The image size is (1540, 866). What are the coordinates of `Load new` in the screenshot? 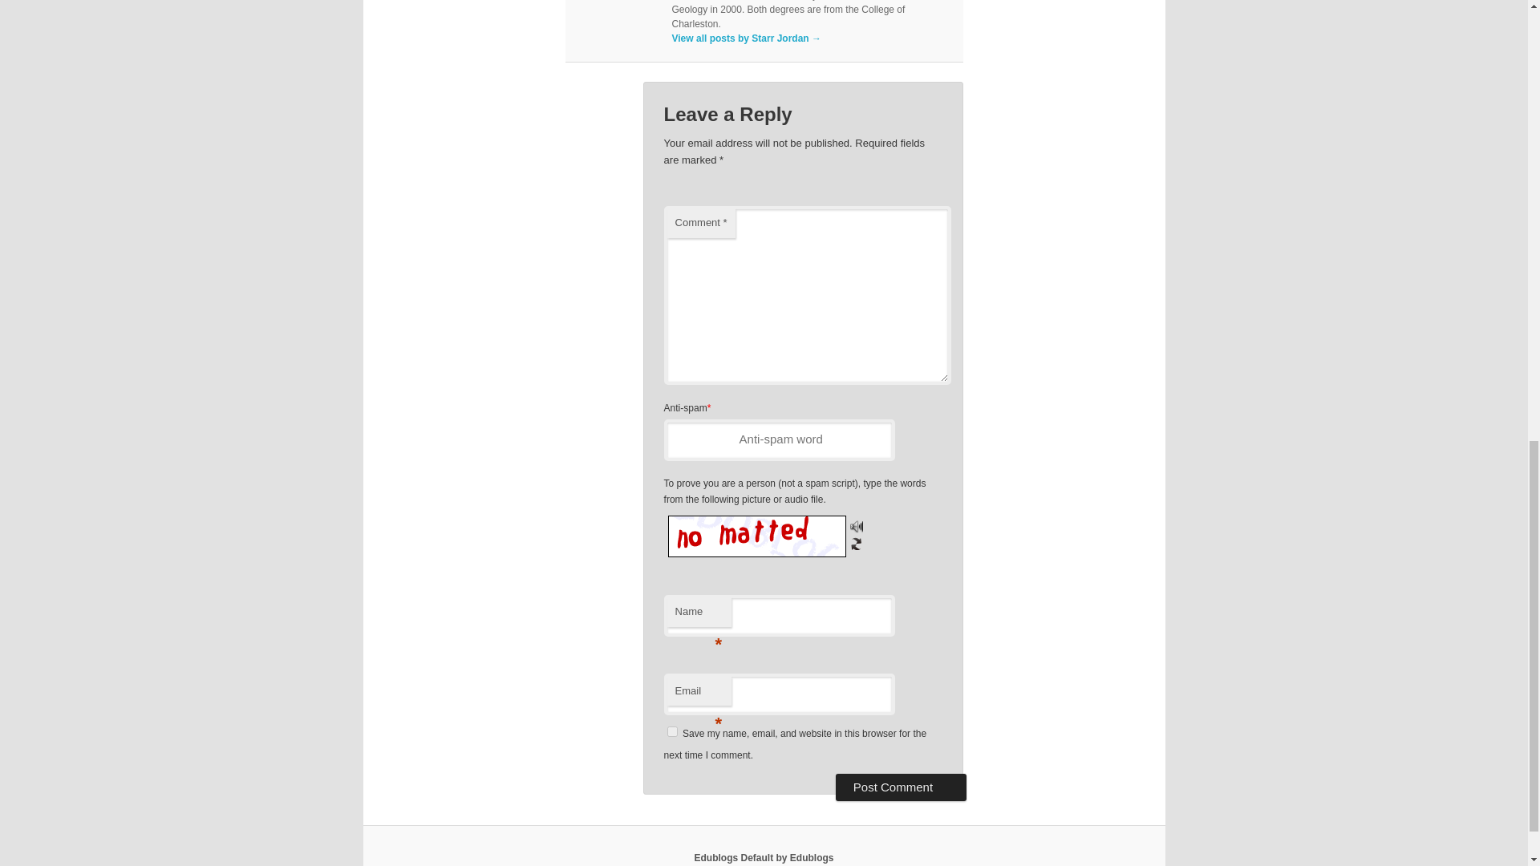 It's located at (856, 542).